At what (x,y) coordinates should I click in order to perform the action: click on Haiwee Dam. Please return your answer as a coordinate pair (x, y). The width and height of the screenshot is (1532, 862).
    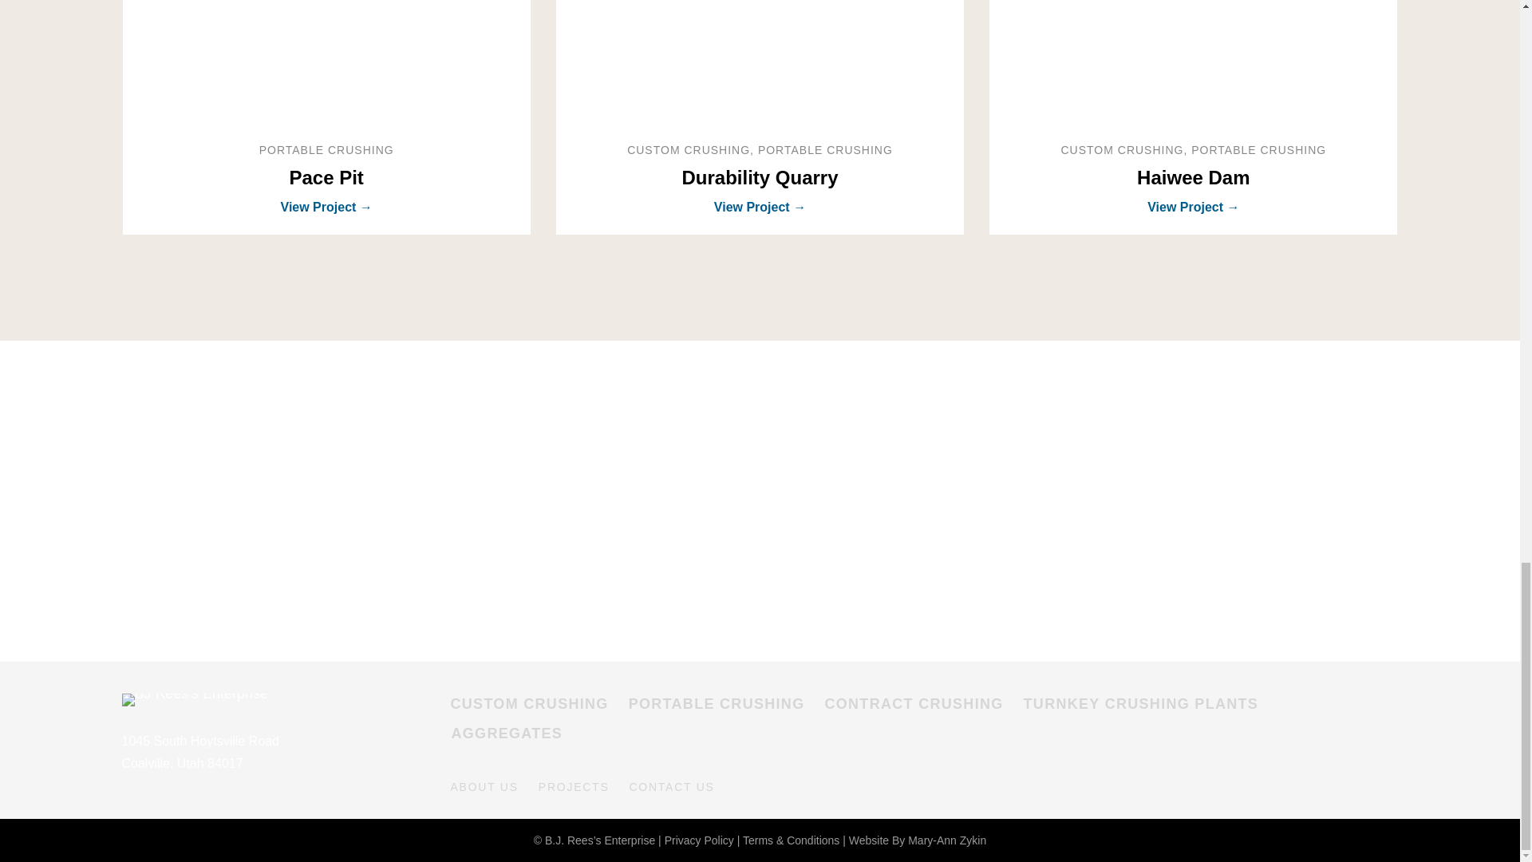
    Looking at the image, I should click on (1193, 177).